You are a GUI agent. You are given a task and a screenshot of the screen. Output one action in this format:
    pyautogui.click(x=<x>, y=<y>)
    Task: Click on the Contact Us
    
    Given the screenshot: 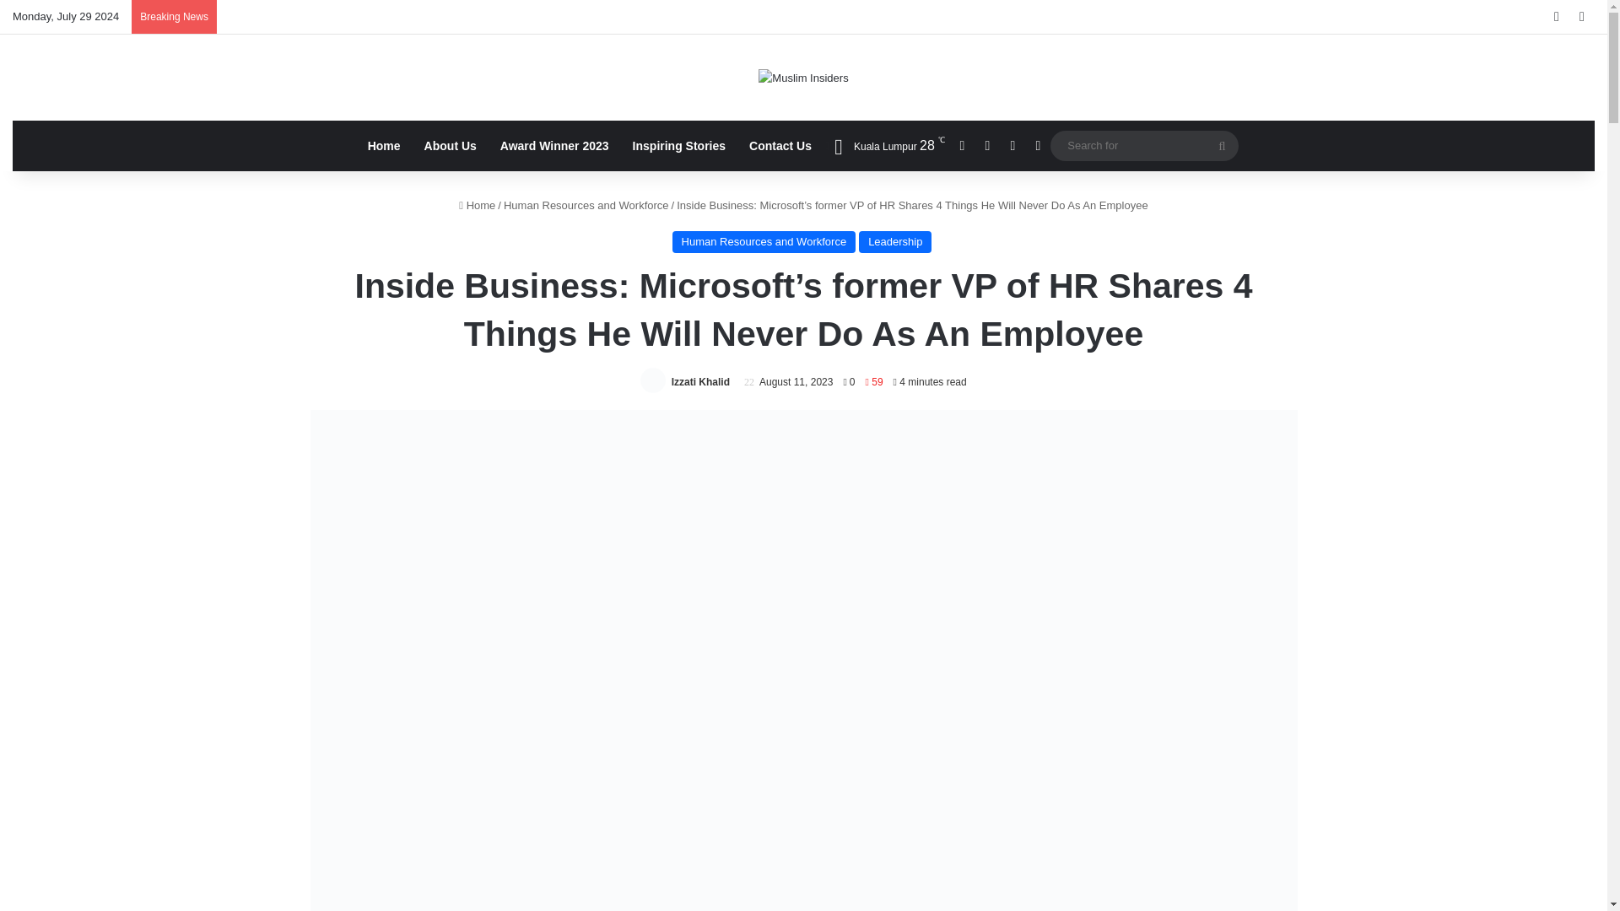 What is the action you would take?
    pyautogui.click(x=780, y=145)
    